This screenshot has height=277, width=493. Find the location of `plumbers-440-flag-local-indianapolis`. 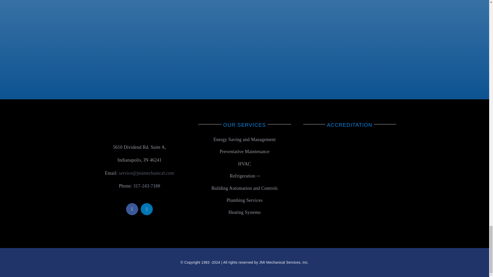

plumbers-440-flag-local-indianapolis is located at coordinates (304, 42).